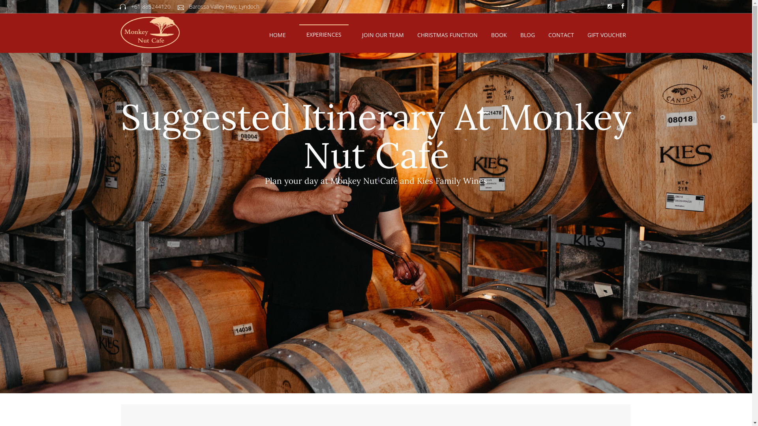 The width and height of the screenshot is (758, 426). Describe the element at coordinates (561, 35) in the screenshot. I see `CONTACT` at that location.